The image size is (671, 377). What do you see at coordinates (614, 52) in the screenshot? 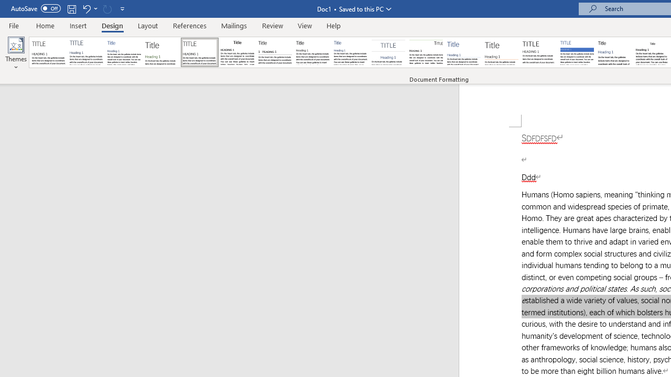
I see `Word` at bounding box center [614, 52].